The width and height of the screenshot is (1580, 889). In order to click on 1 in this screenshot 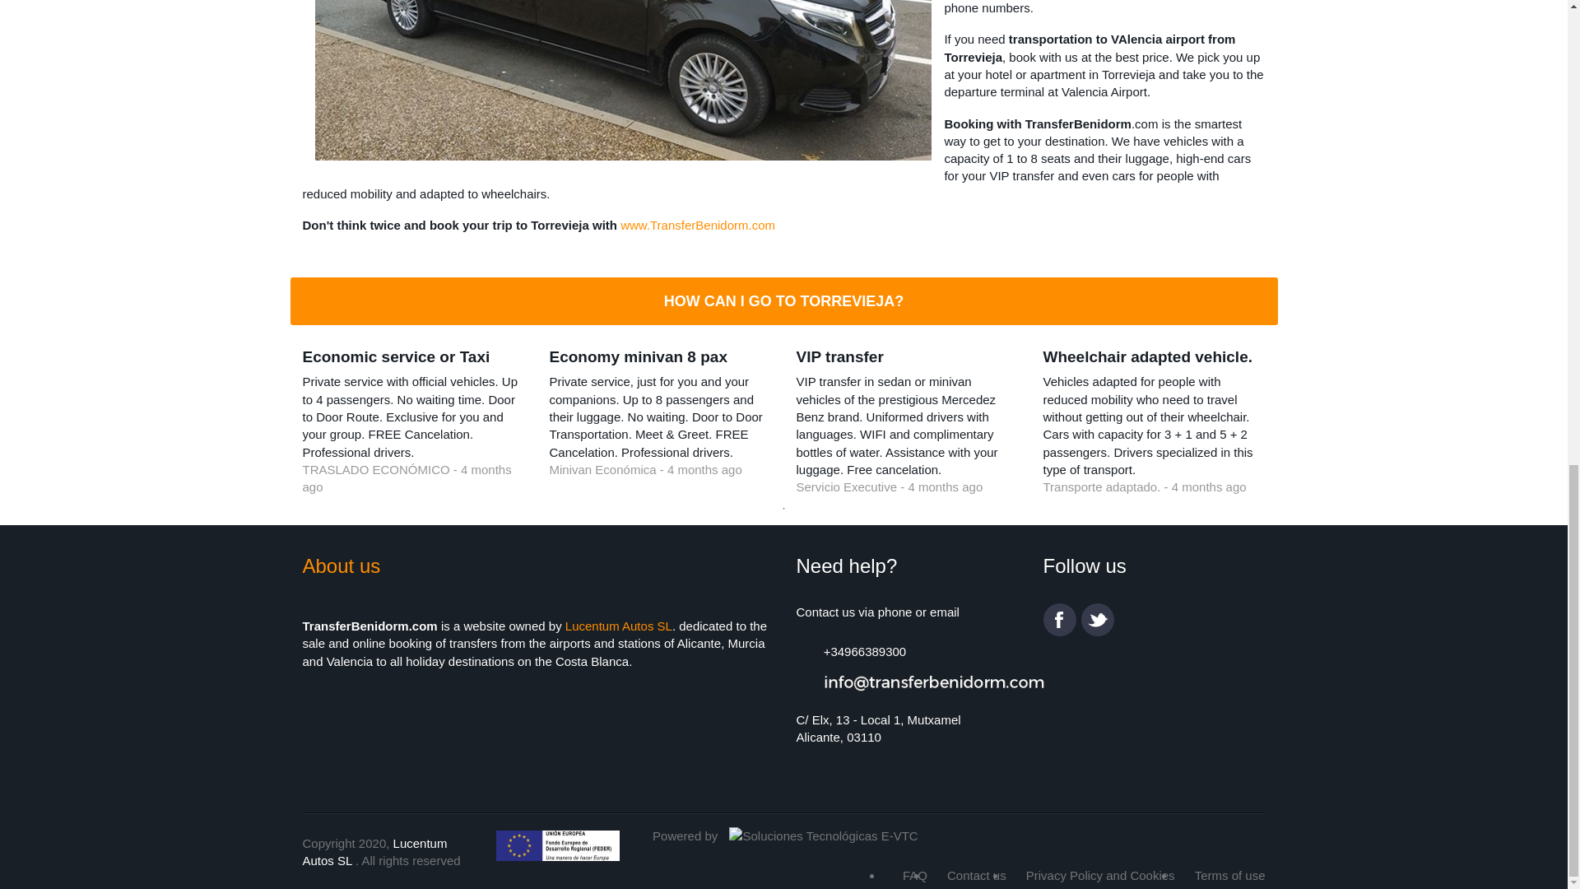, I will do `click(783, 509)`.